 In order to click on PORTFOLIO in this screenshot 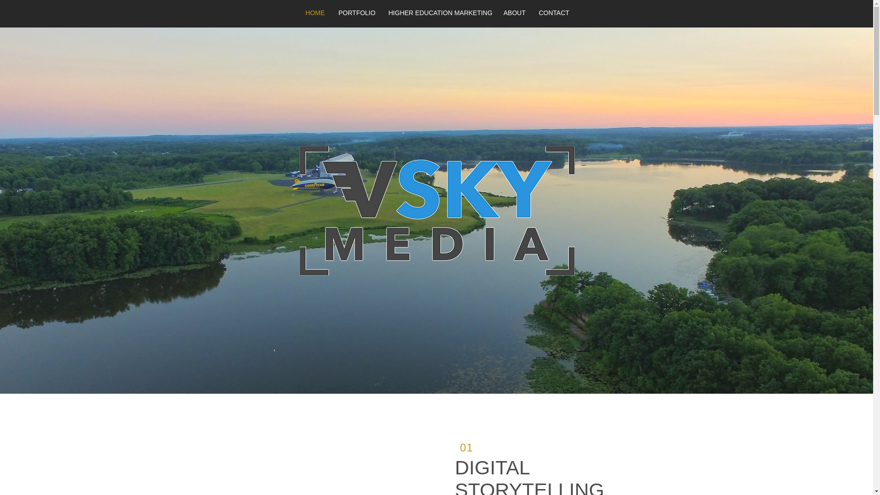, I will do `click(357, 13)`.